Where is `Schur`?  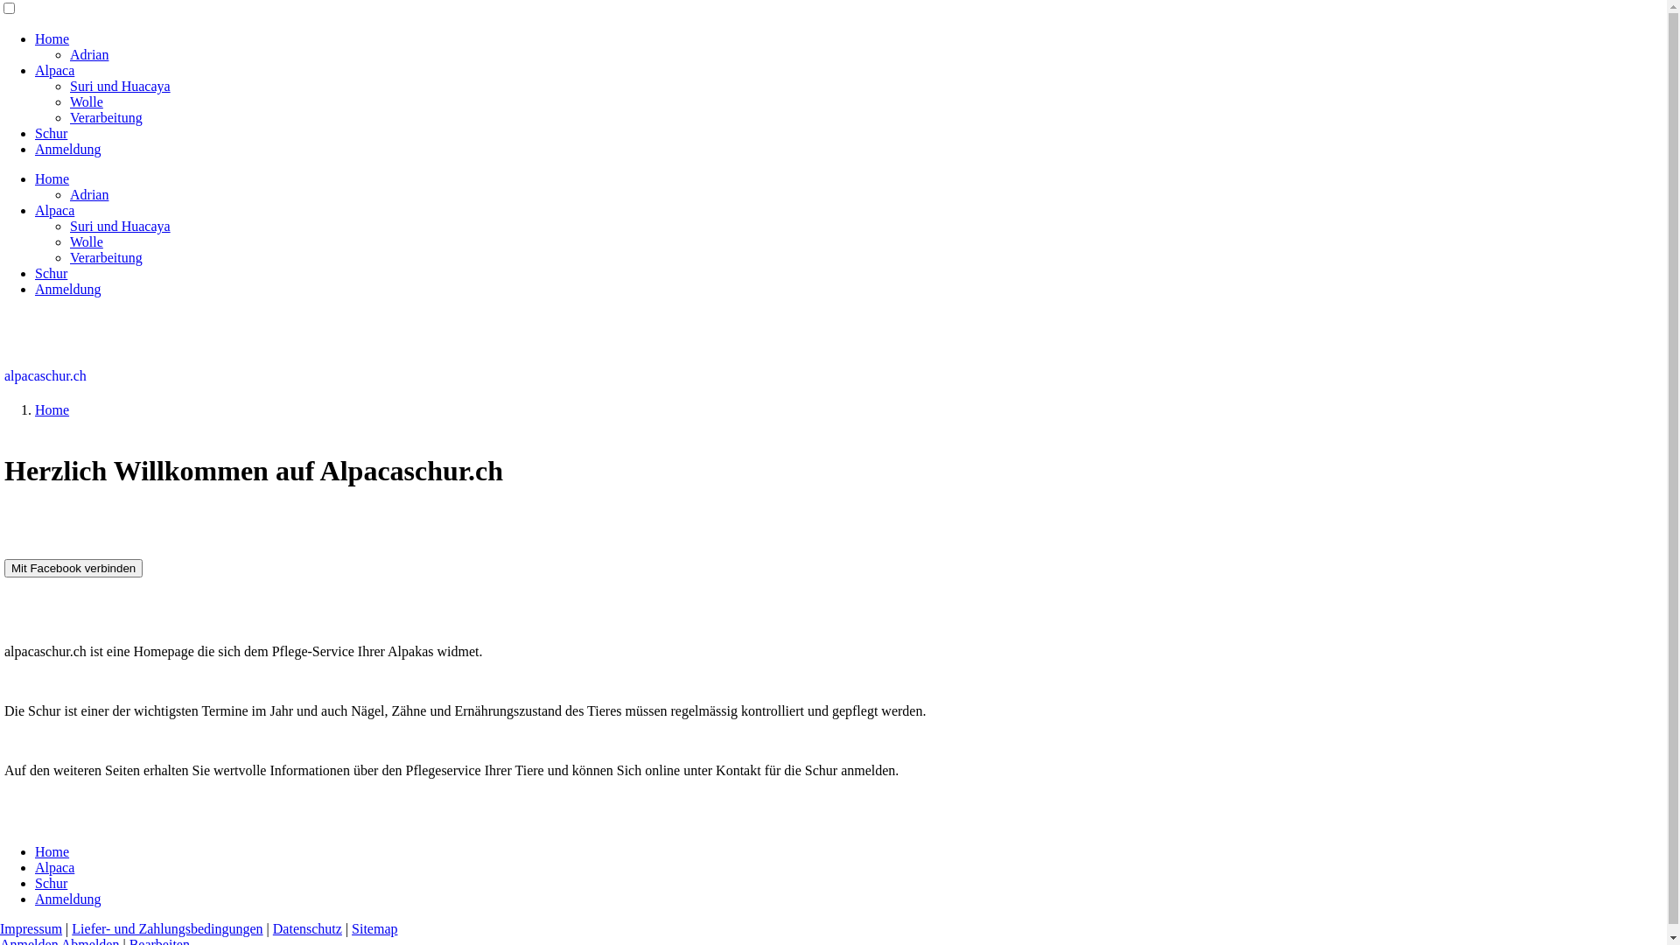 Schur is located at coordinates (51, 273).